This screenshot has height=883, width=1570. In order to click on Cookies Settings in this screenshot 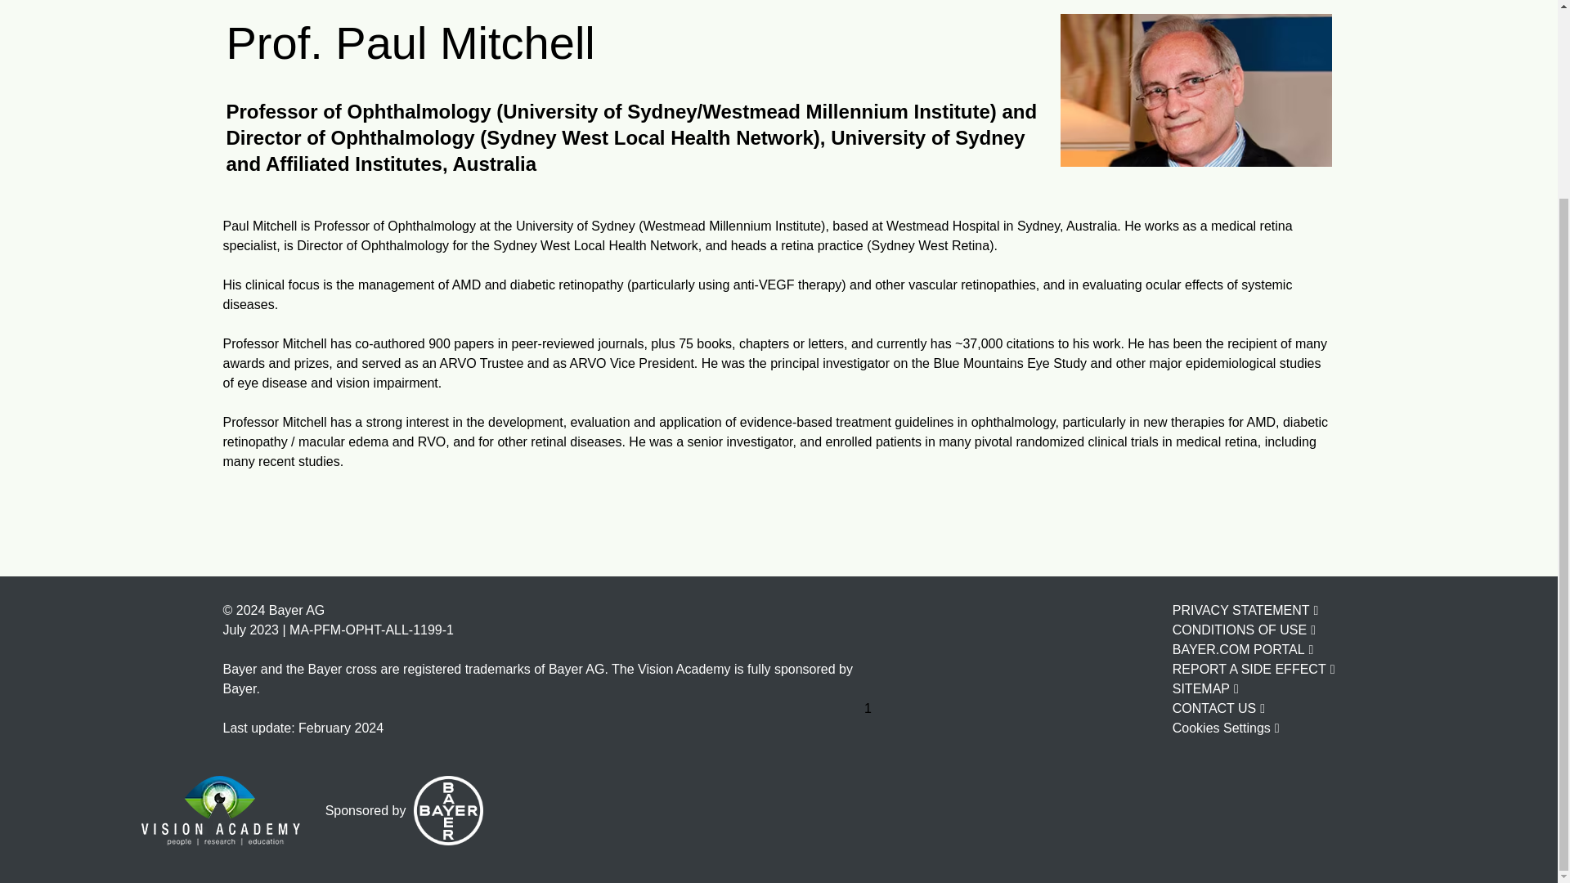, I will do `click(1226, 728)`.